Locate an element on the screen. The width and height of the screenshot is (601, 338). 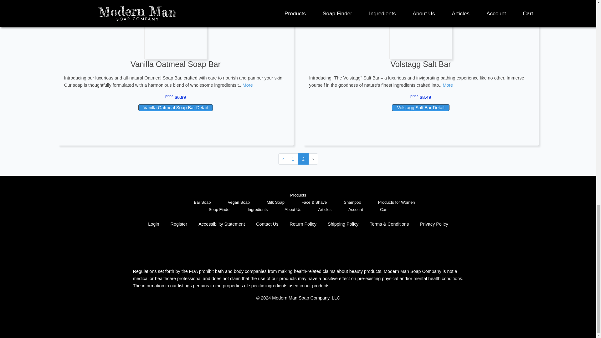
Volstagg Salt Bar Detail is located at coordinates (420, 108).